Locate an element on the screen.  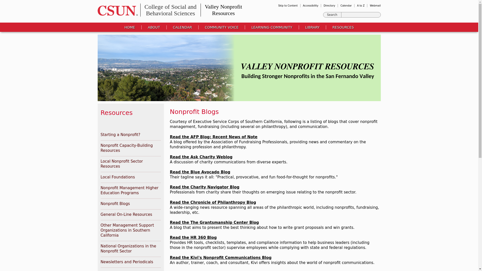
Webmail is located at coordinates (360, 6).